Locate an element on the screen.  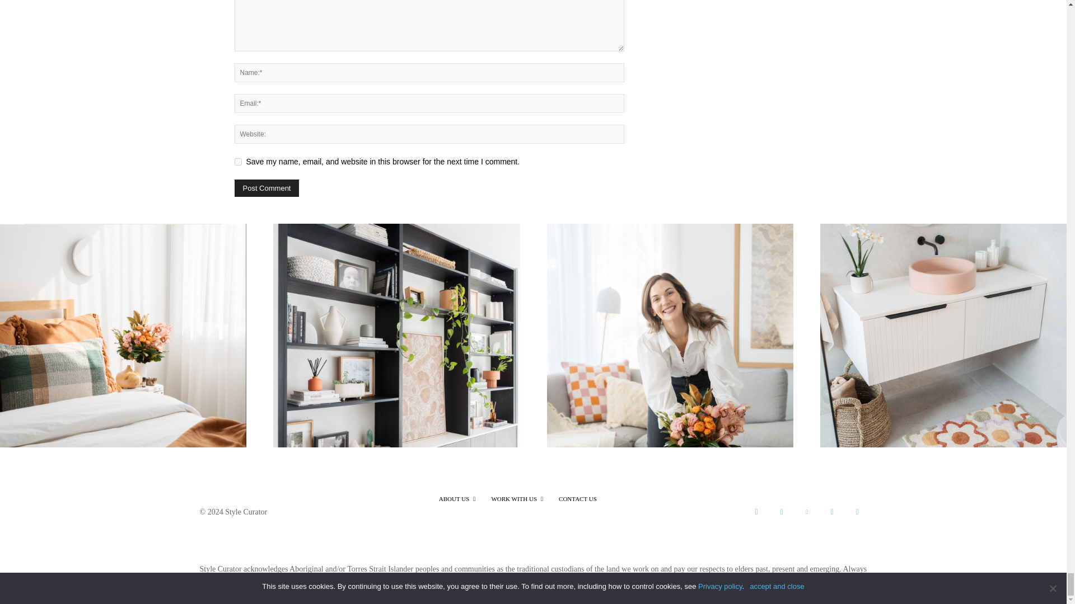
yes is located at coordinates (237, 161).